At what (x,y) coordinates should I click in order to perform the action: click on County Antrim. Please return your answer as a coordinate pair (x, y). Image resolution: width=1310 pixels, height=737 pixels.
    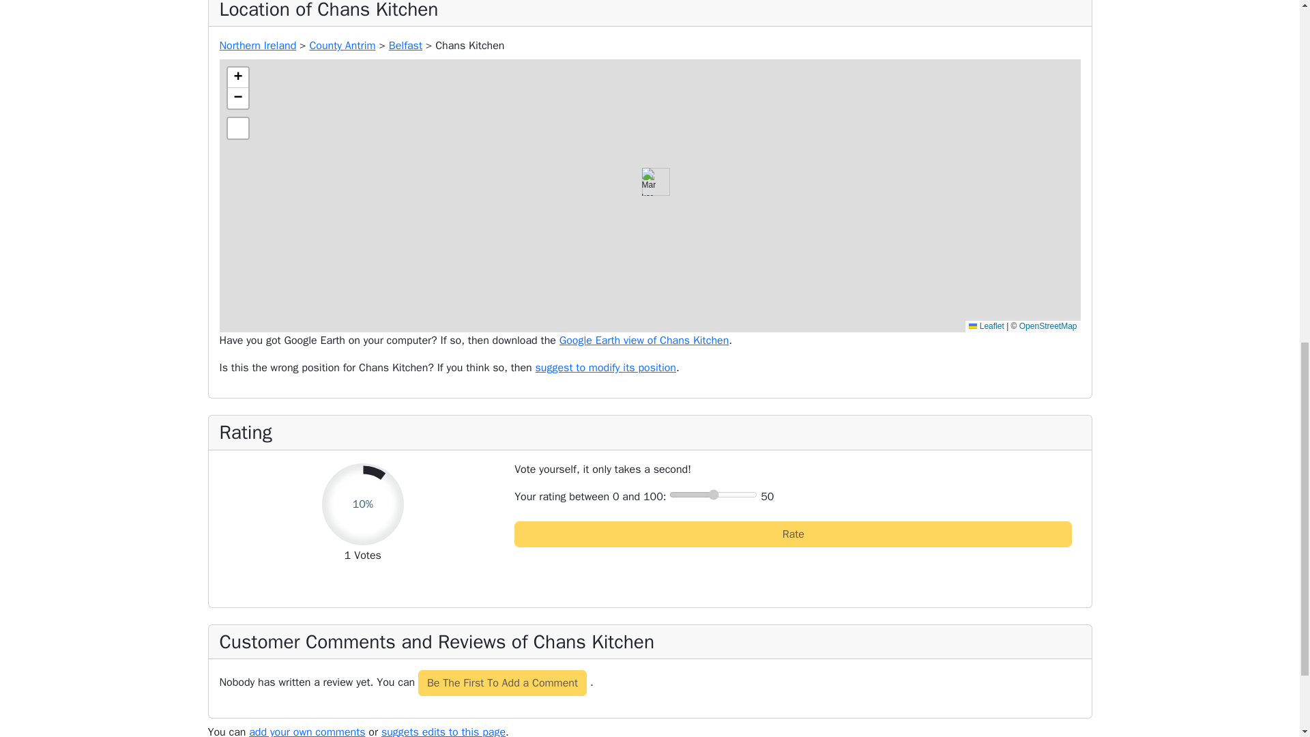
    Looking at the image, I should click on (342, 45).